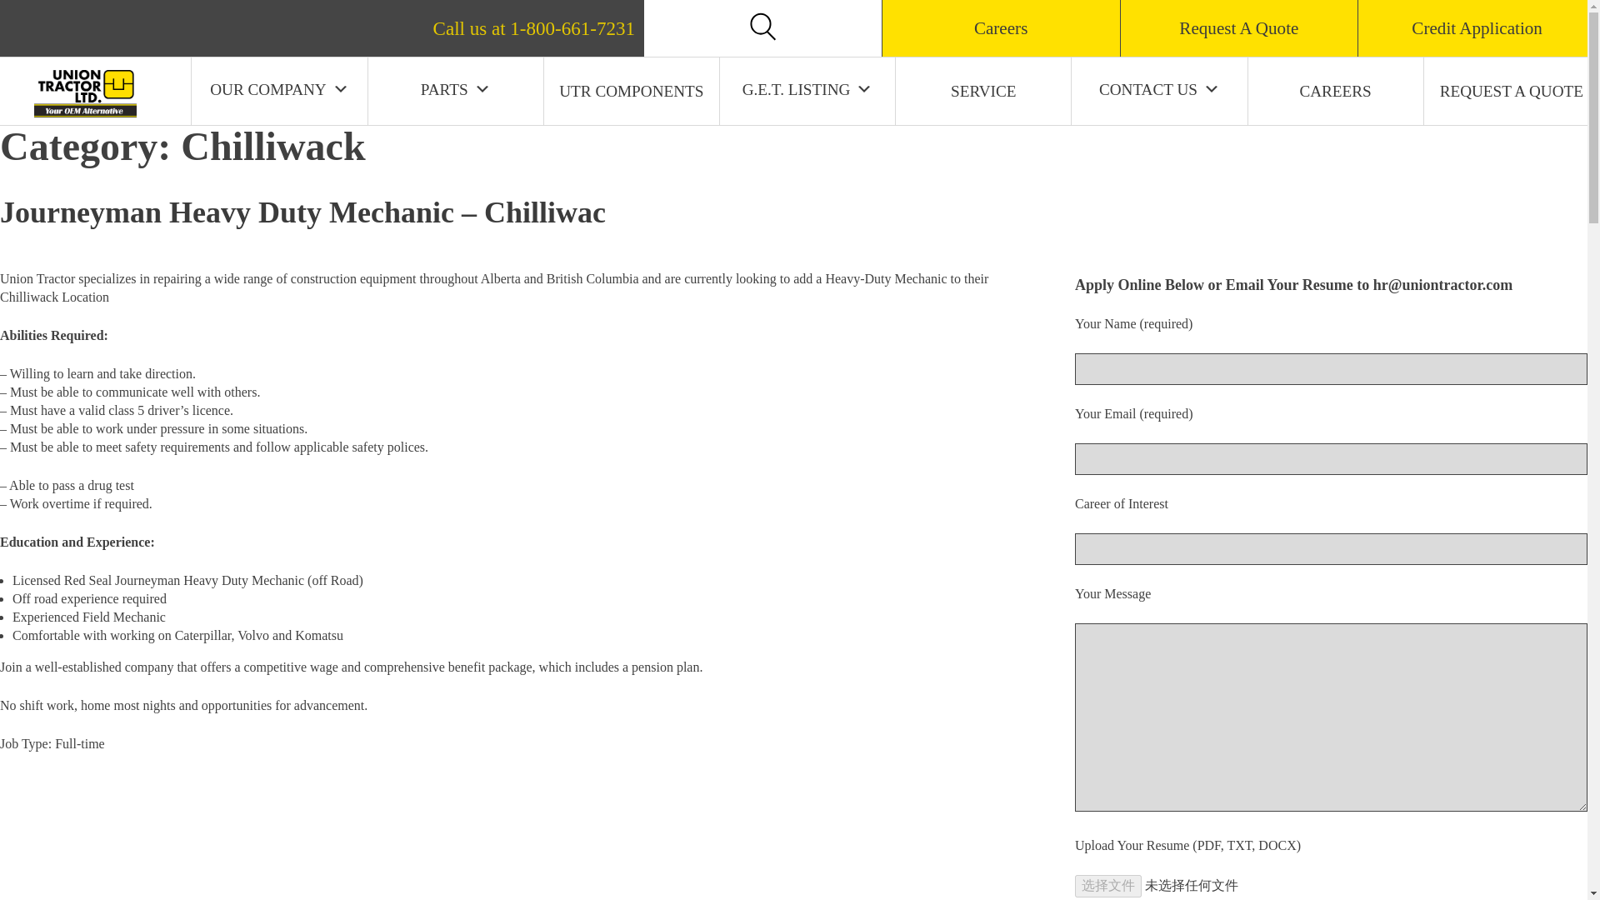  Describe the element at coordinates (1238, 28) in the screenshot. I see `Request A Quote` at that location.